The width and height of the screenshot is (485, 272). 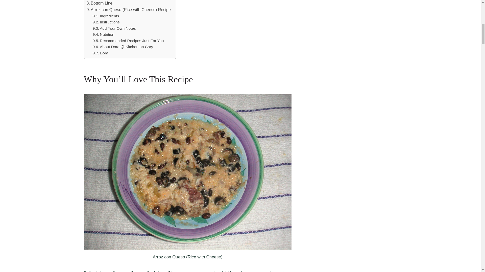 I want to click on Recommended Recipes Just For You, so click(x=128, y=41).